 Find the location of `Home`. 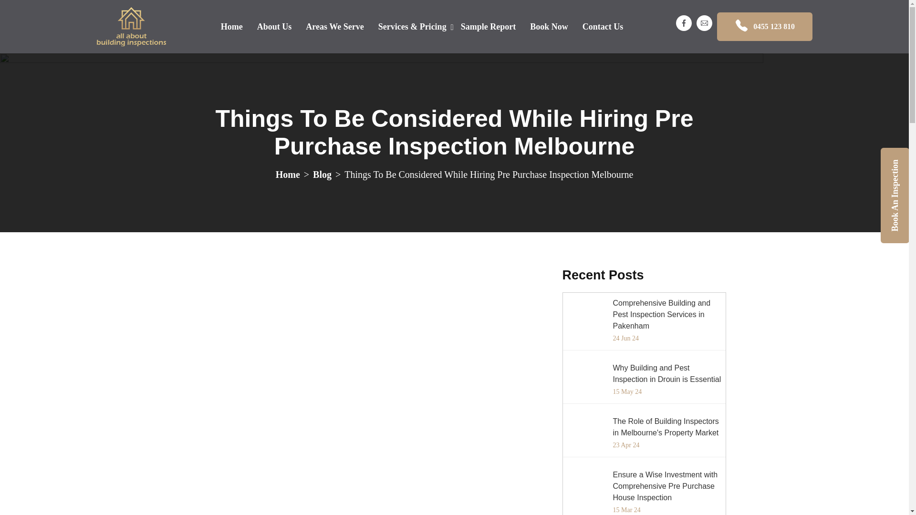

Home is located at coordinates (288, 174).